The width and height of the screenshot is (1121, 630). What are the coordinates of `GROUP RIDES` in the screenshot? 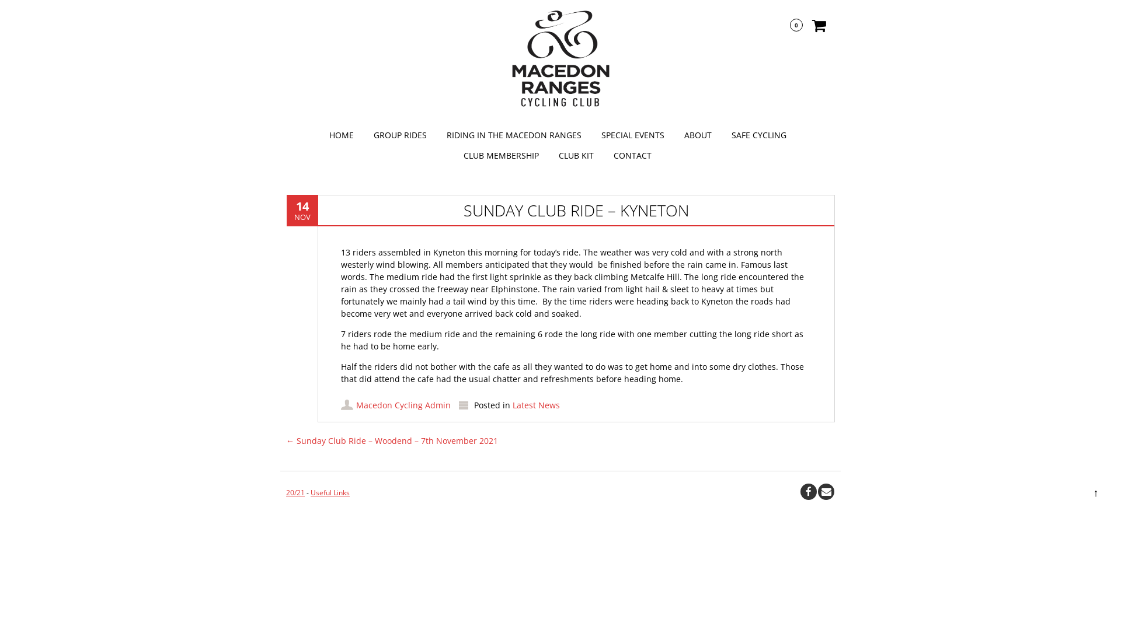 It's located at (401, 135).